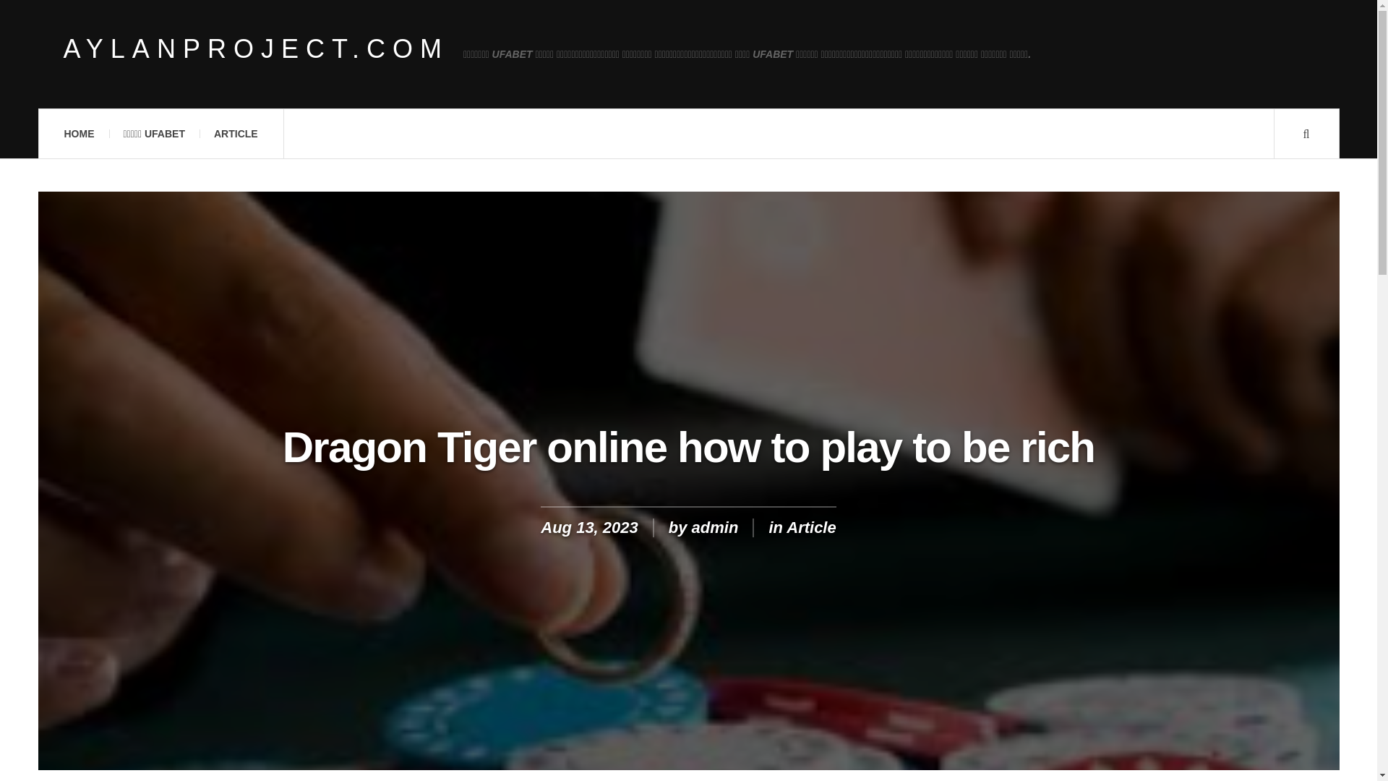  I want to click on Article, so click(811, 527).